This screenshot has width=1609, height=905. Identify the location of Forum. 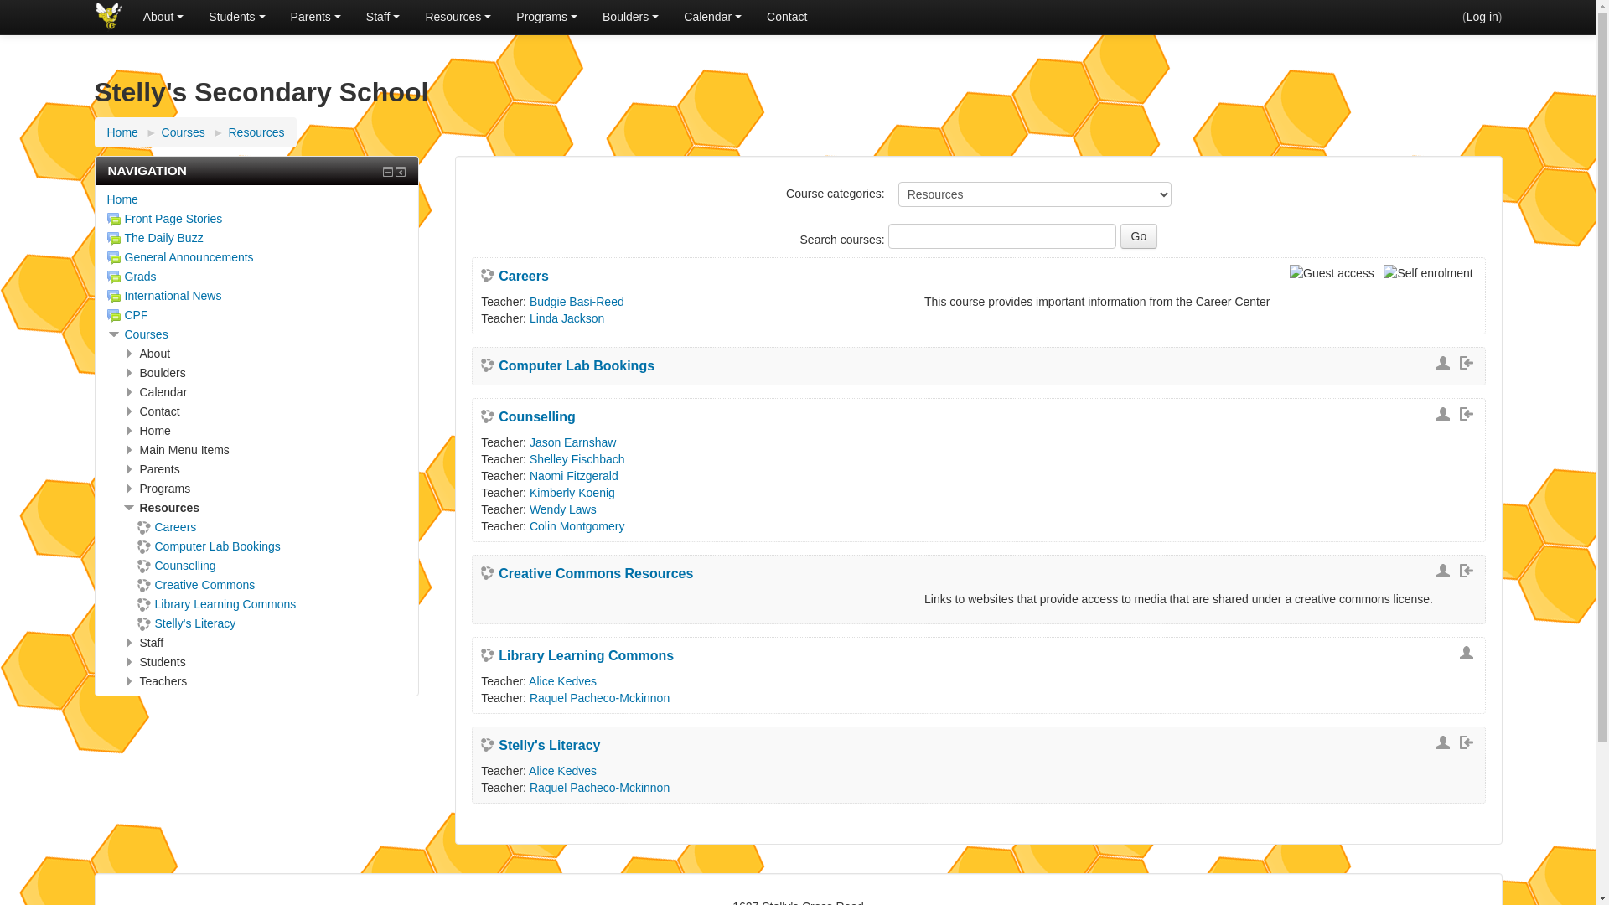
(114, 315).